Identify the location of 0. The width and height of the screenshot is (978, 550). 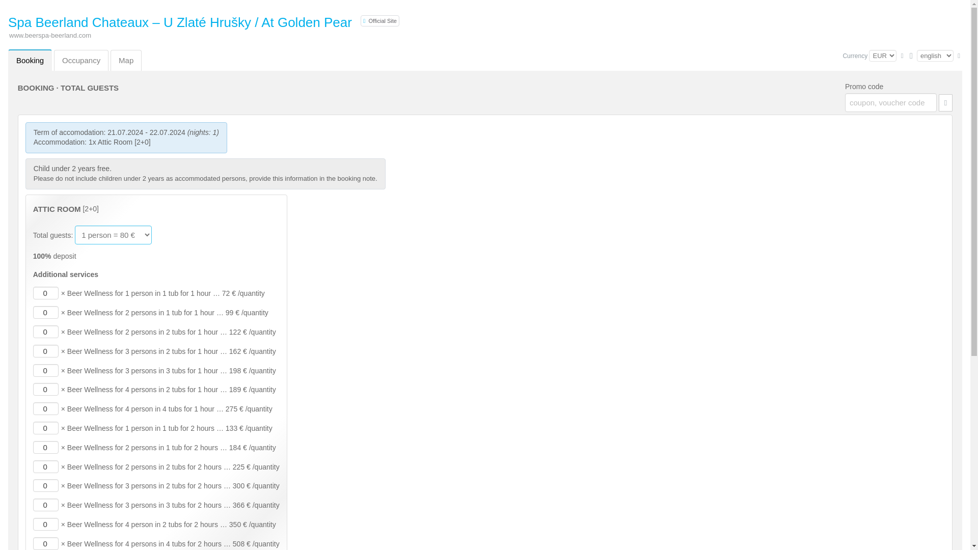
(46, 544).